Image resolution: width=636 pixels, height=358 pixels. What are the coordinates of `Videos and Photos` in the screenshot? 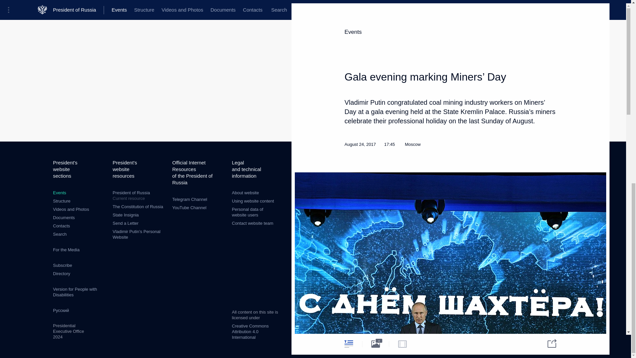 It's located at (64, 217).